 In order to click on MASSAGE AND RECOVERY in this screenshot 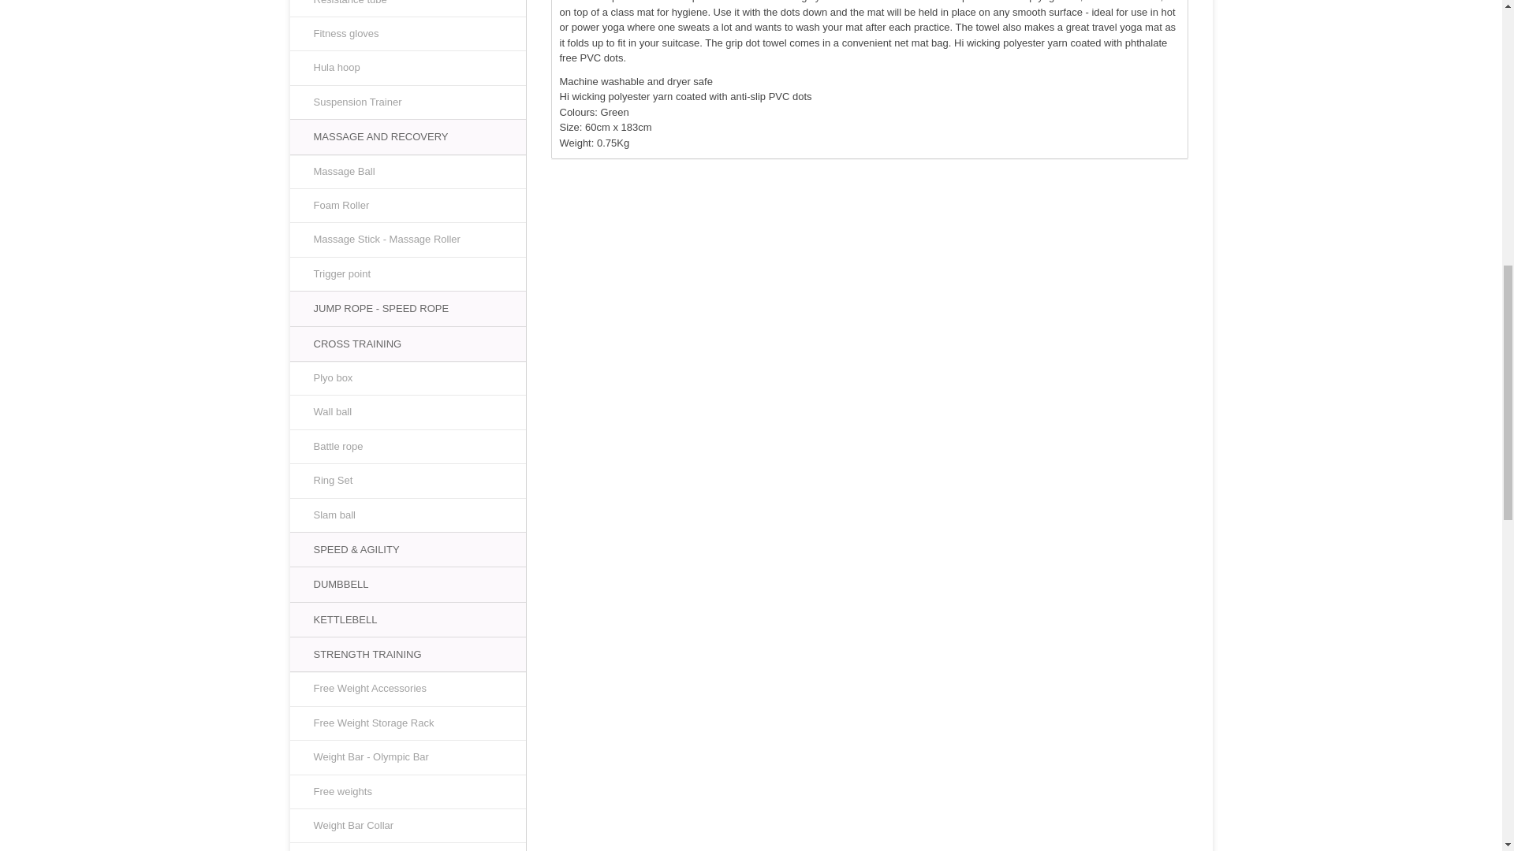, I will do `click(408, 136)`.